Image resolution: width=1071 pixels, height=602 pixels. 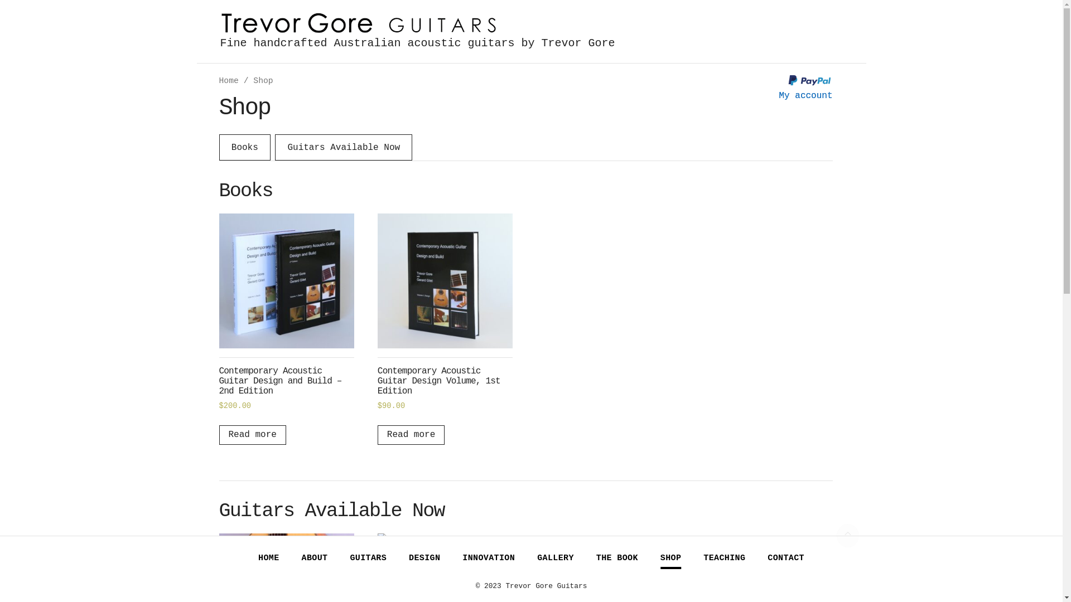 I want to click on GUITARS, so click(x=368, y=559).